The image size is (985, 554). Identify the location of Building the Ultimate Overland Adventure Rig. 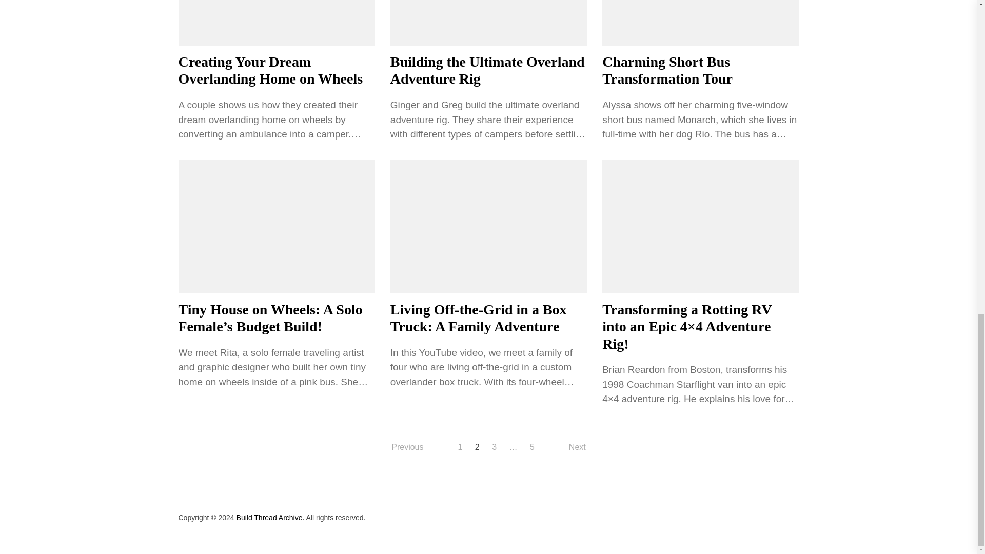
(487, 70).